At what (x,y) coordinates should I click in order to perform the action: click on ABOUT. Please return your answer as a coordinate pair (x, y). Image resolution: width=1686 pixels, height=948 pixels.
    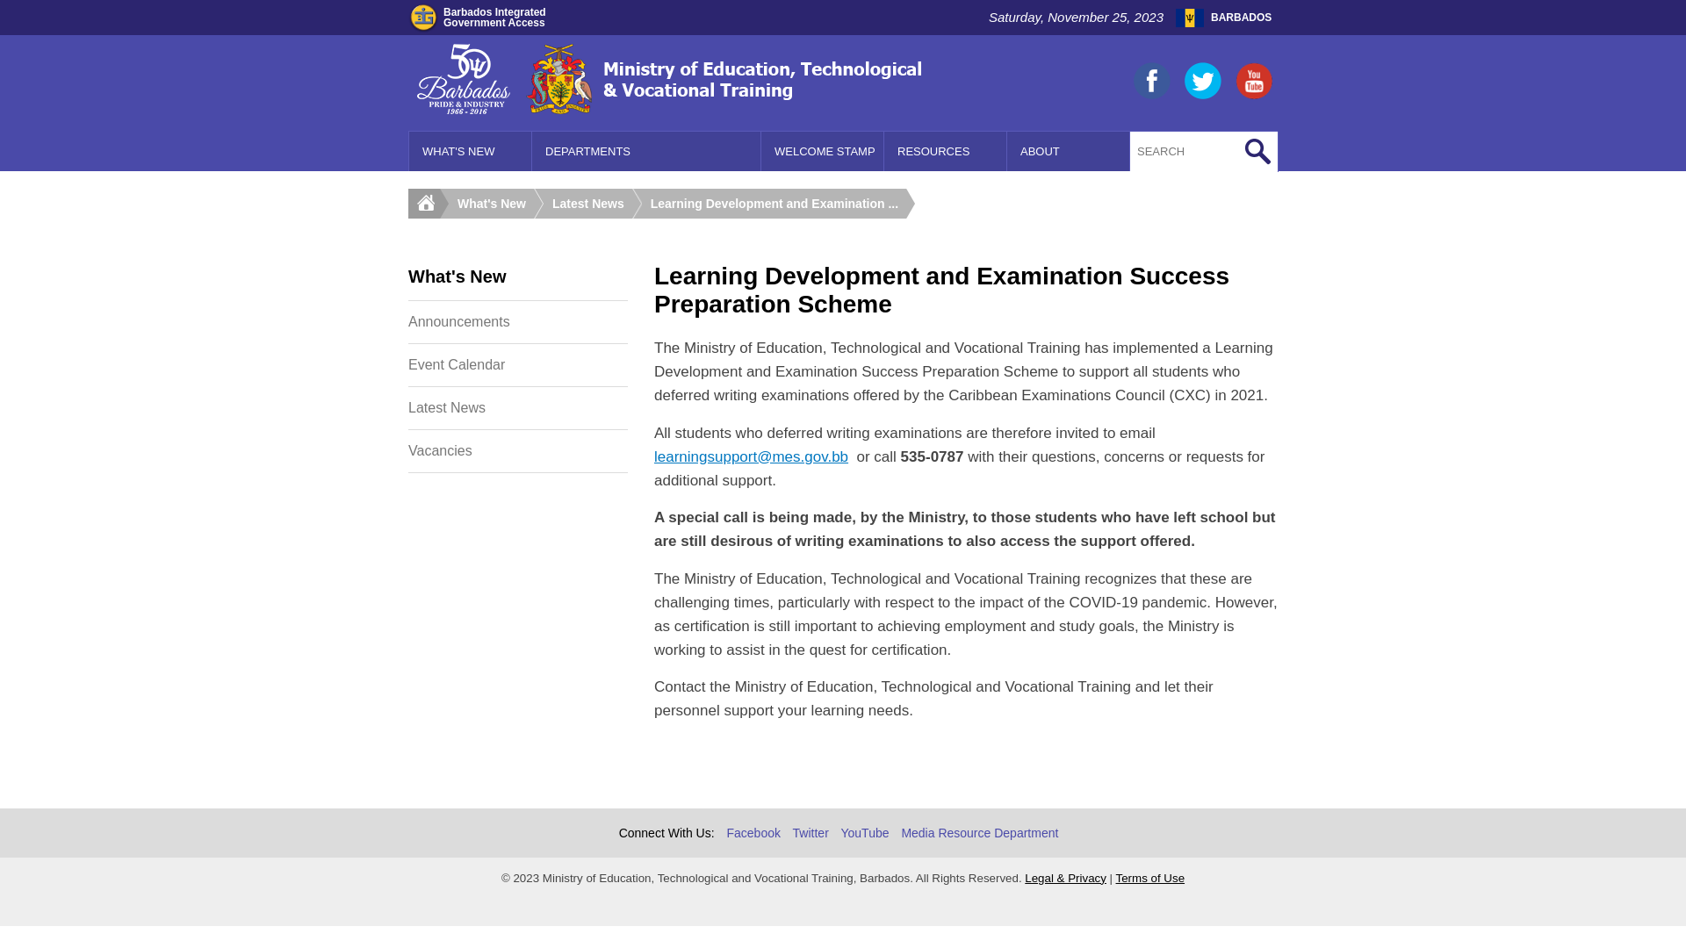
    Looking at the image, I should click on (1069, 151).